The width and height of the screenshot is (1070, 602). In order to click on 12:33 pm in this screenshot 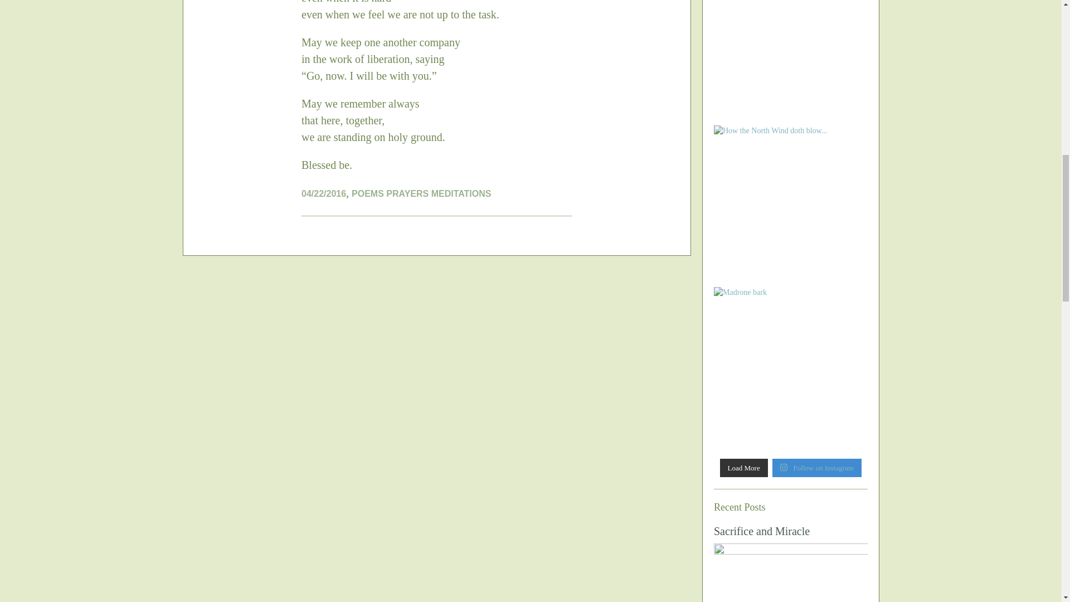, I will do `click(323, 194)`.